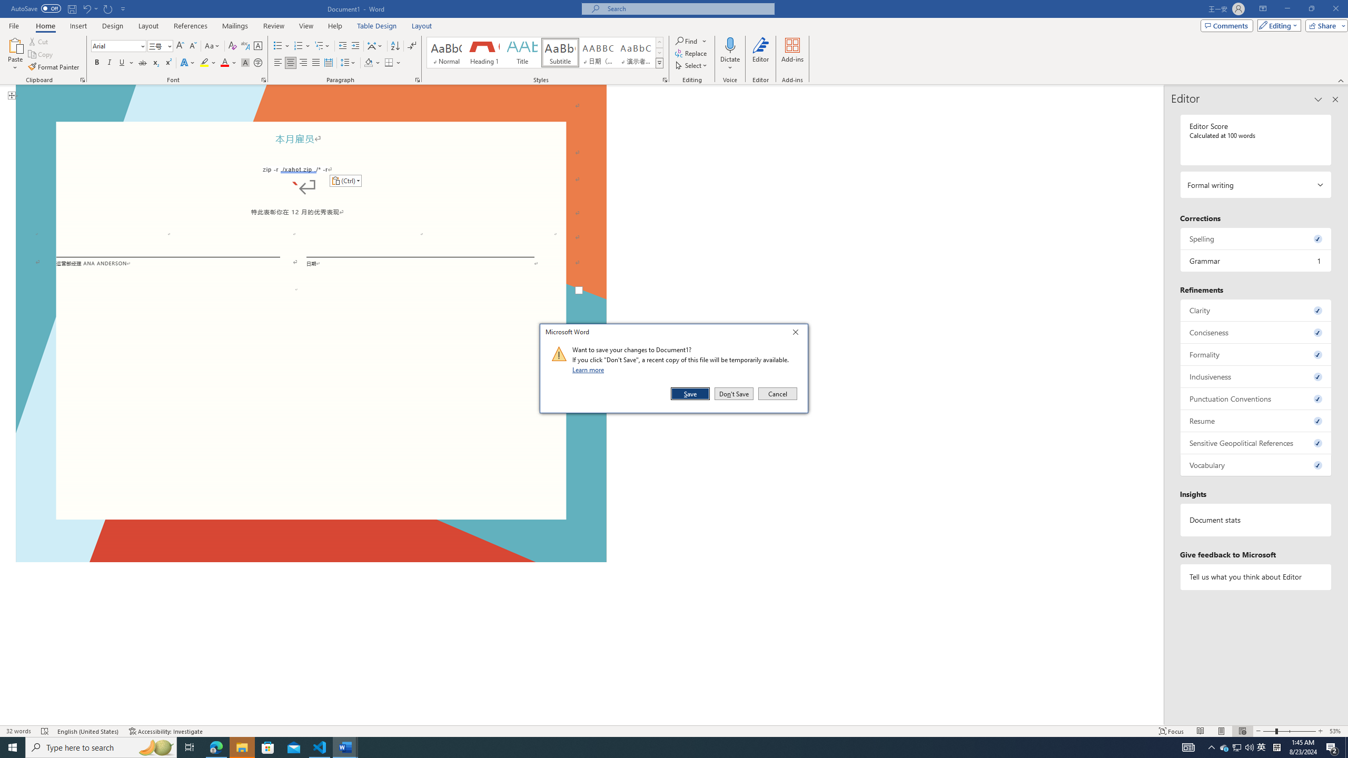  What do you see at coordinates (1225, 747) in the screenshot?
I see `Select` at bounding box center [1225, 747].